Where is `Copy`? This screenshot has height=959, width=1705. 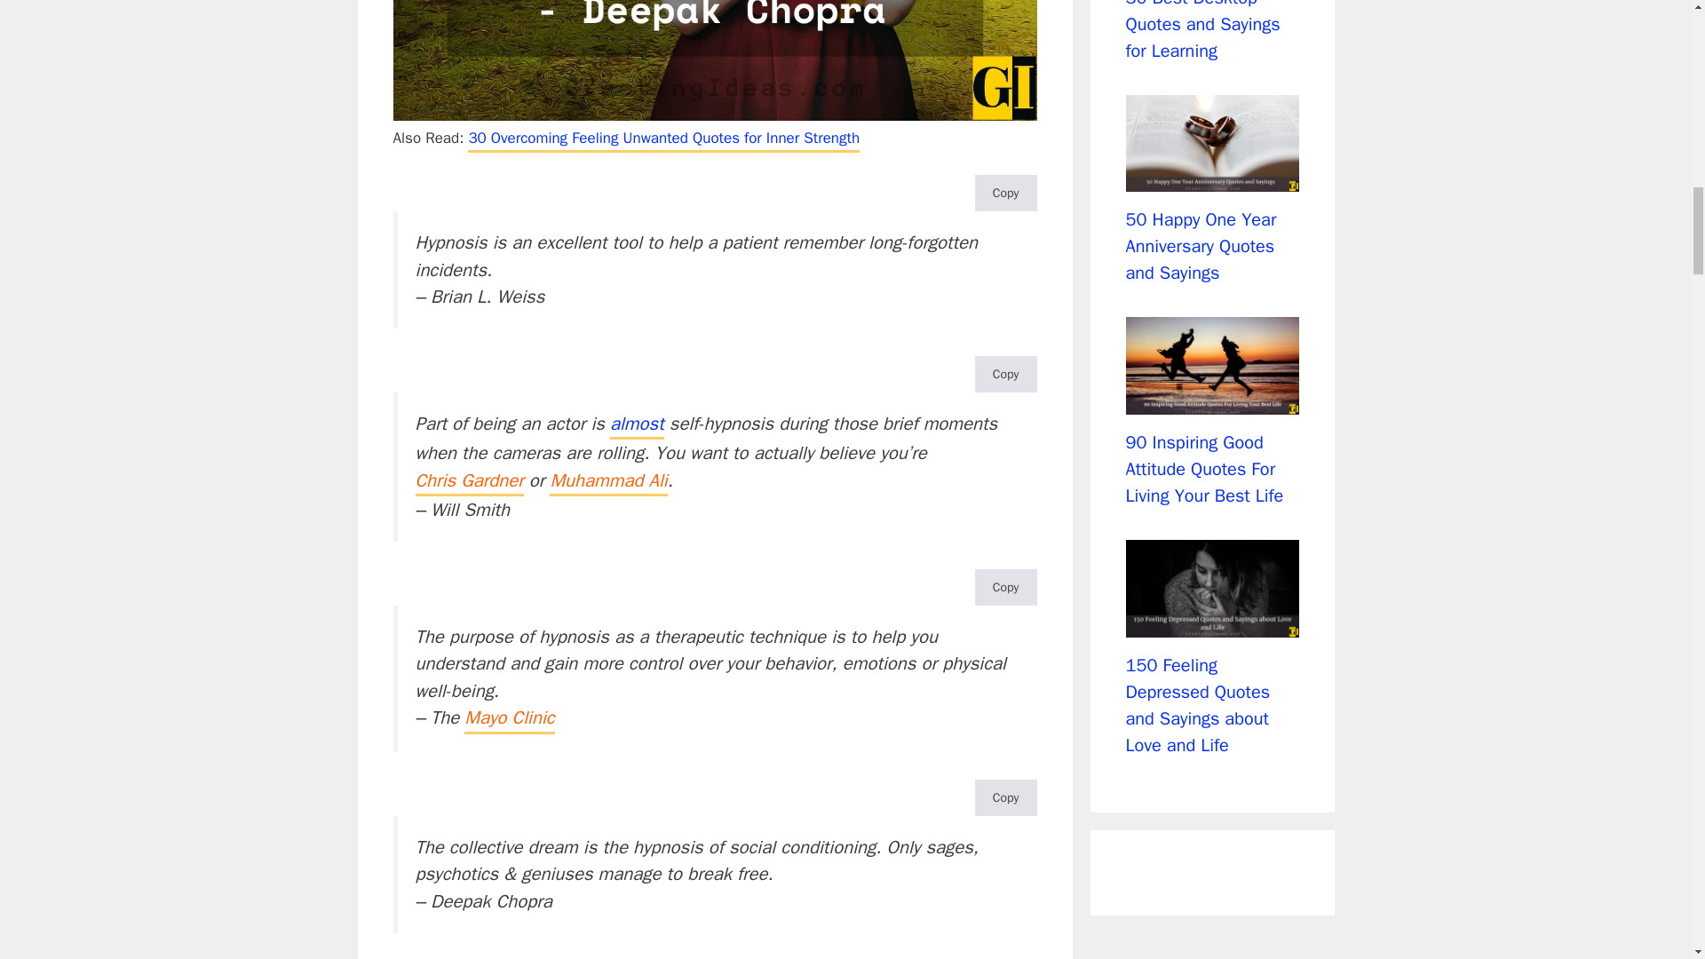 Copy is located at coordinates (1005, 373).